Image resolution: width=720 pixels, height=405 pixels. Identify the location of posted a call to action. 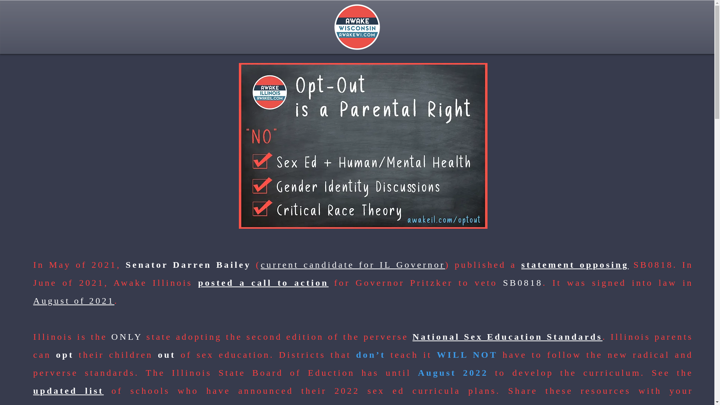
(263, 282).